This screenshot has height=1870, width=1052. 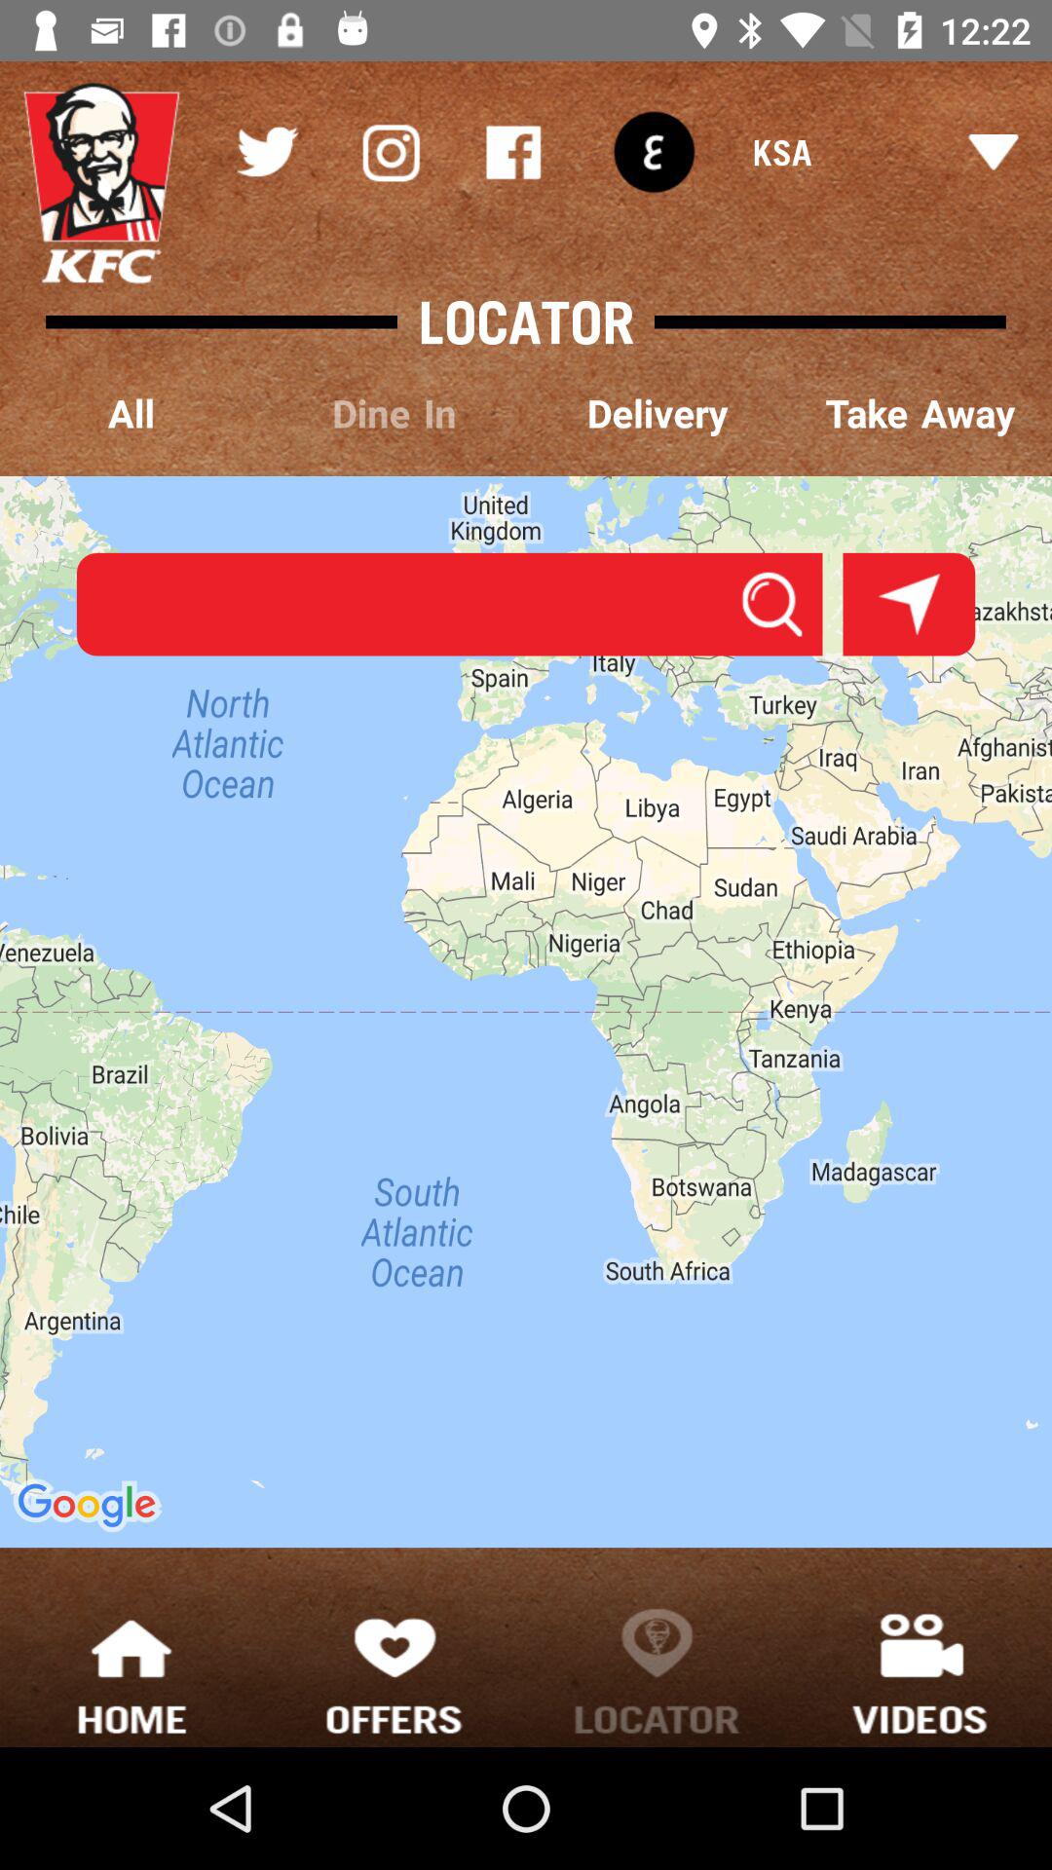 I want to click on tap item at the bottom right corner, so click(x=920, y=1669).